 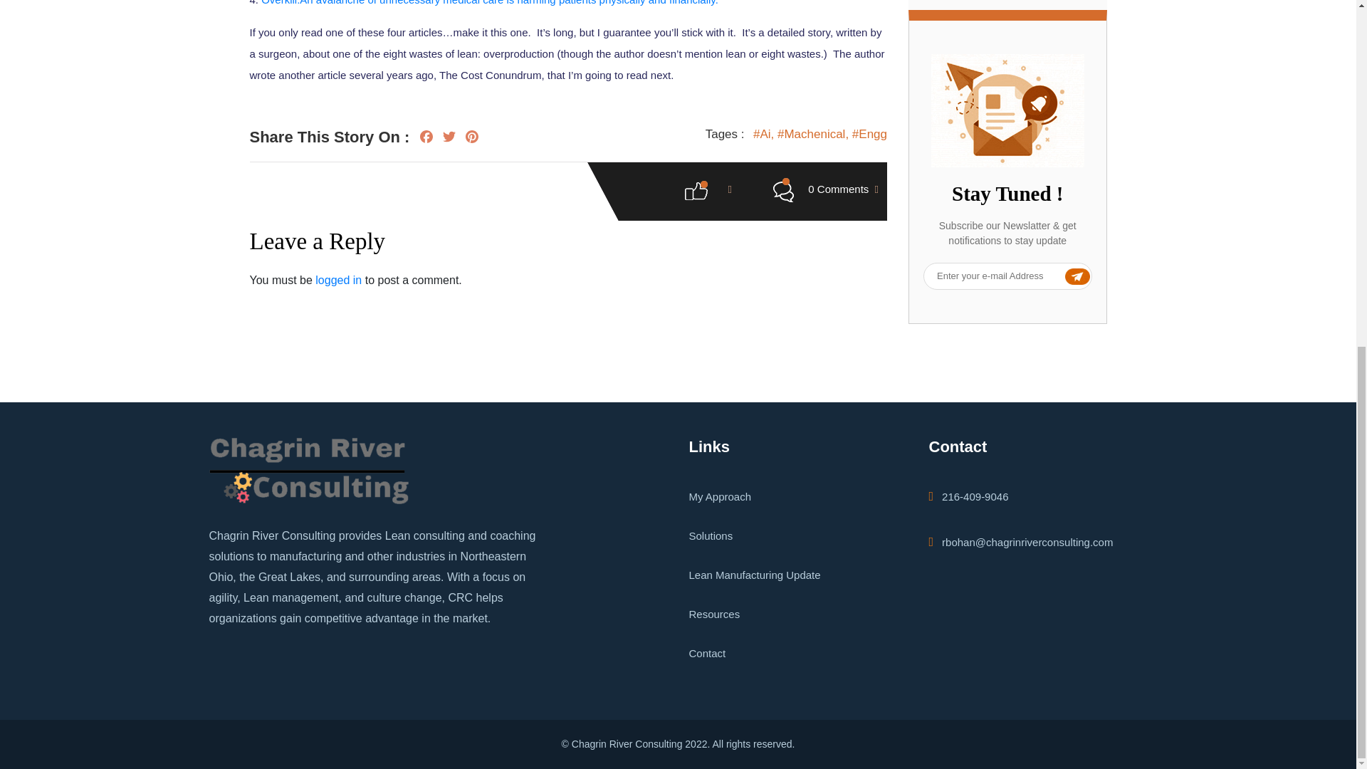 I want to click on logged in, so click(x=339, y=279).